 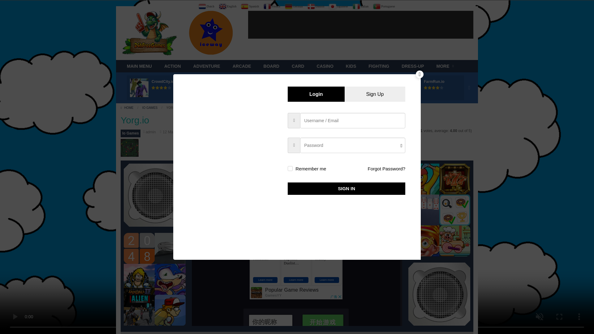 I want to click on Japanese, so click(x=338, y=6).